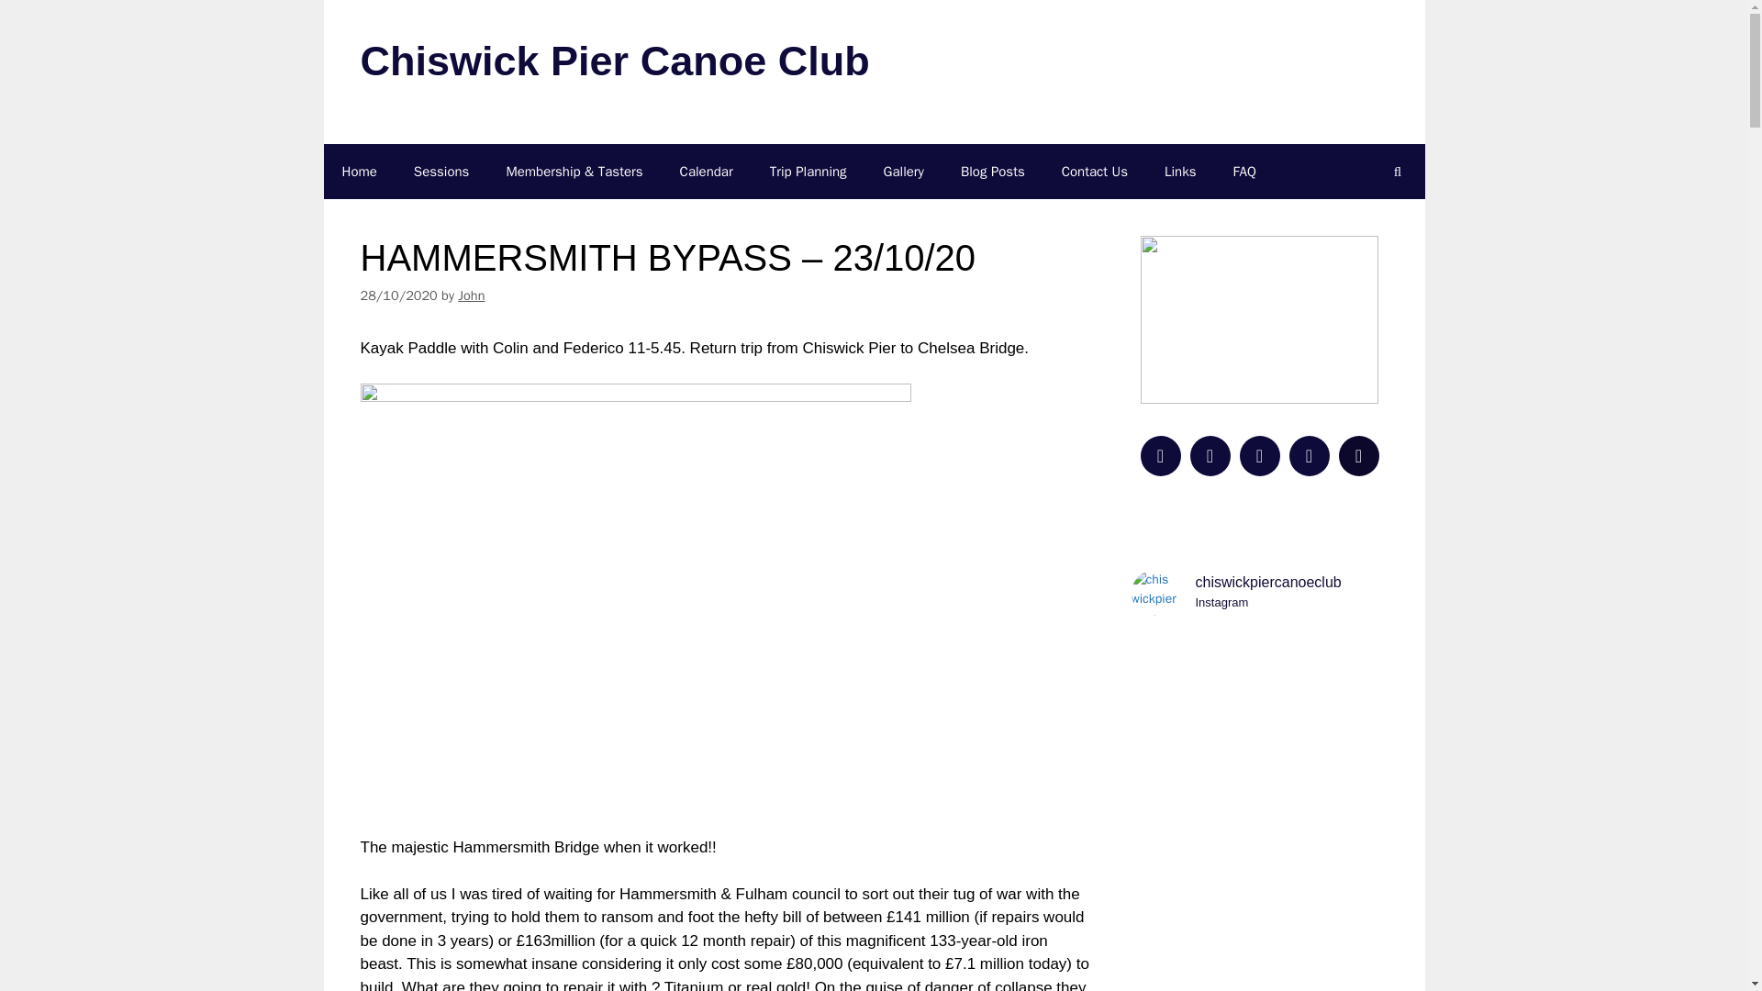 This screenshot has width=1762, height=991. Describe the element at coordinates (1235, 591) in the screenshot. I see `Trip Planning` at that location.